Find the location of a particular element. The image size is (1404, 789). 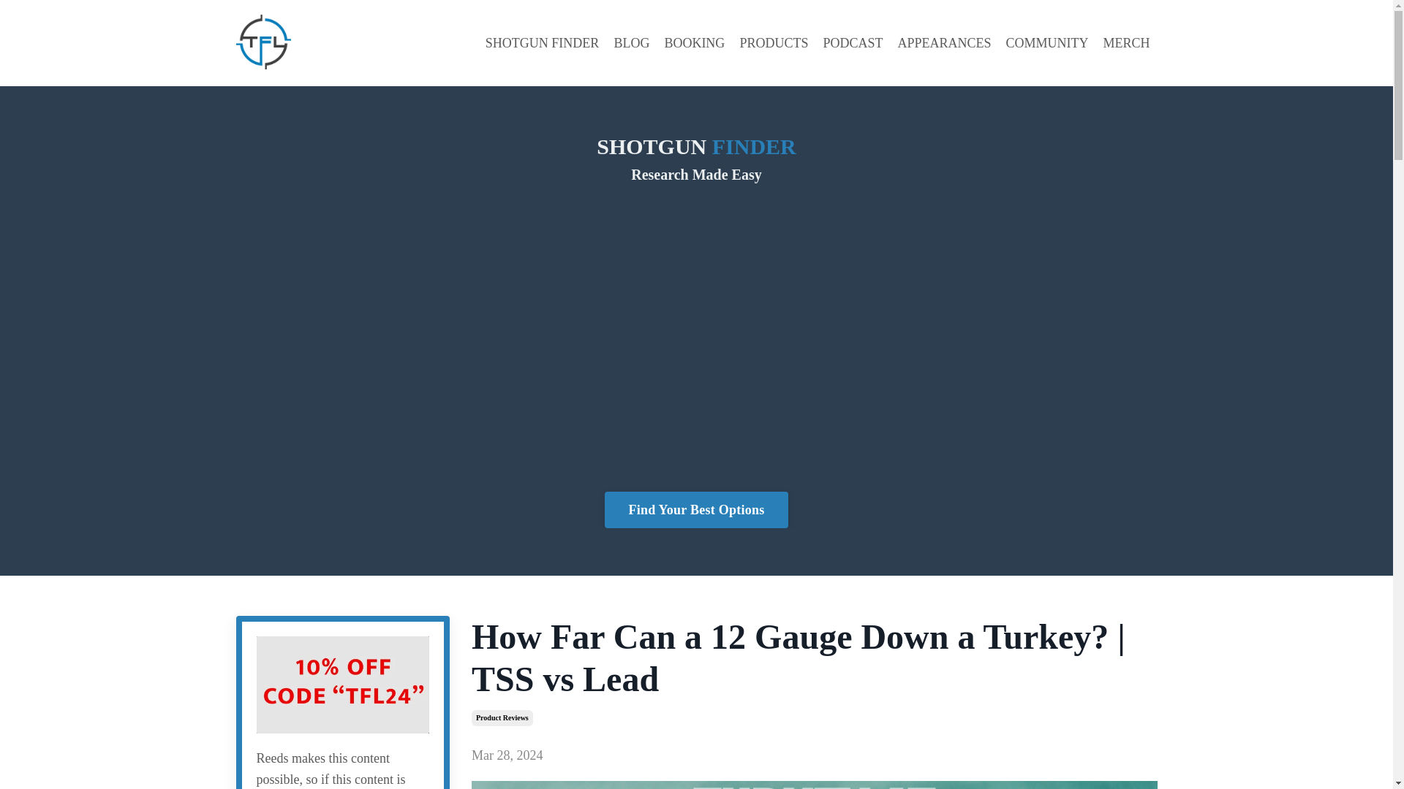

BOOKING is located at coordinates (694, 44).